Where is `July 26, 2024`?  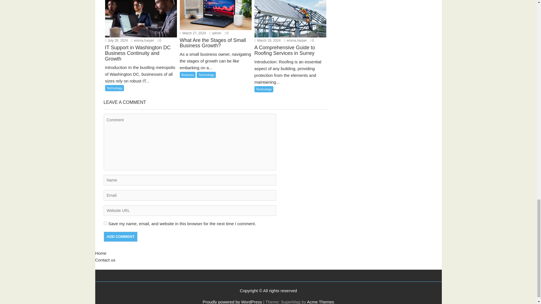
July 26, 2024 is located at coordinates (116, 41).